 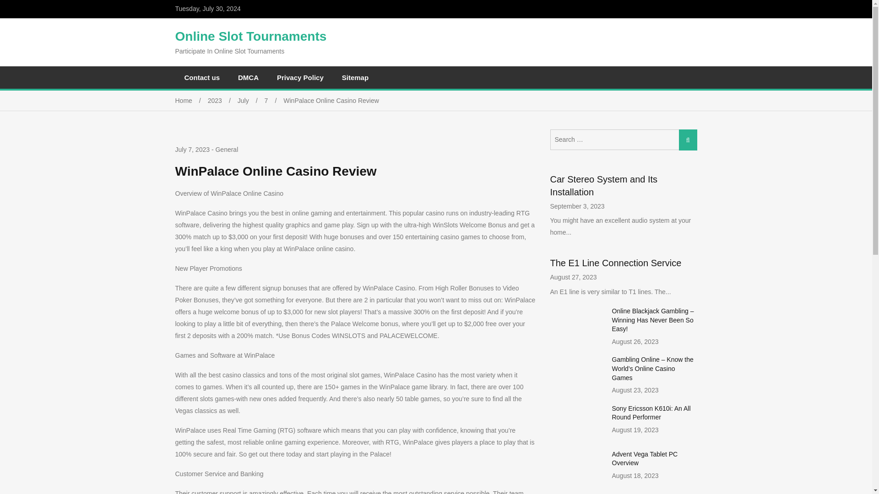 I want to click on Sony Ericsson K610i: An All Round Performer, so click(x=651, y=413).